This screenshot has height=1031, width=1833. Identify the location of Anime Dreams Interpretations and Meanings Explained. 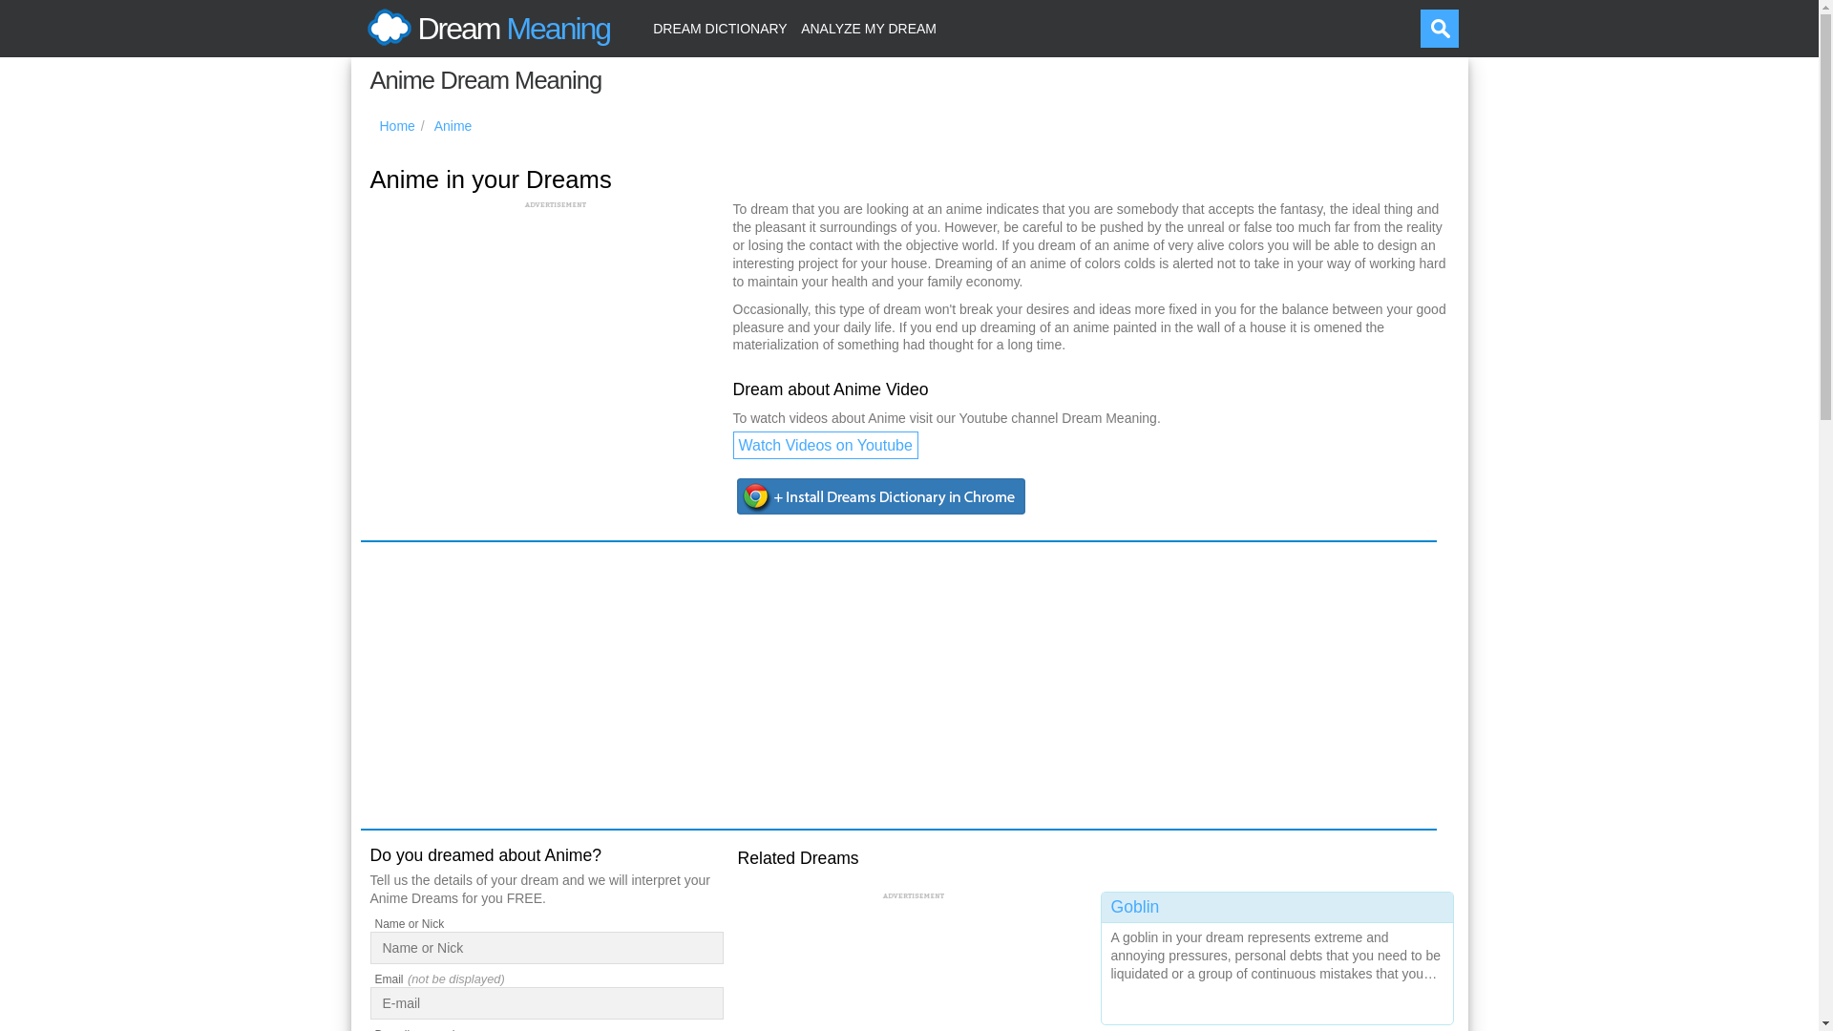
(453, 126).